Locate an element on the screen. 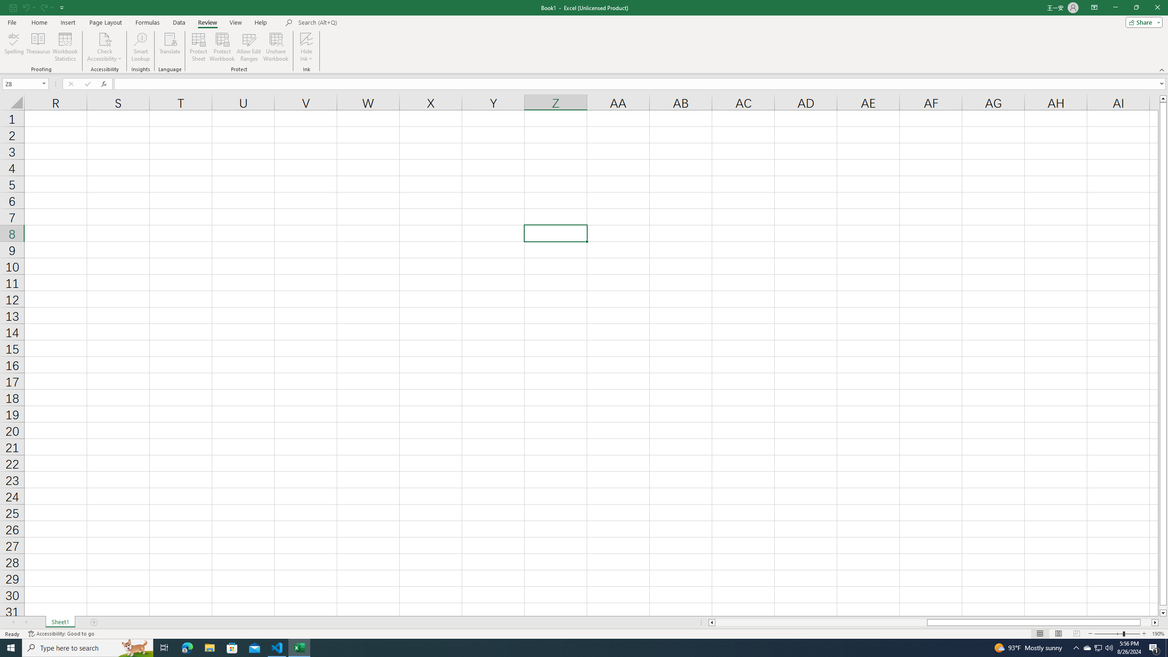 This screenshot has height=657, width=1168. Hide Ink is located at coordinates (307, 39).